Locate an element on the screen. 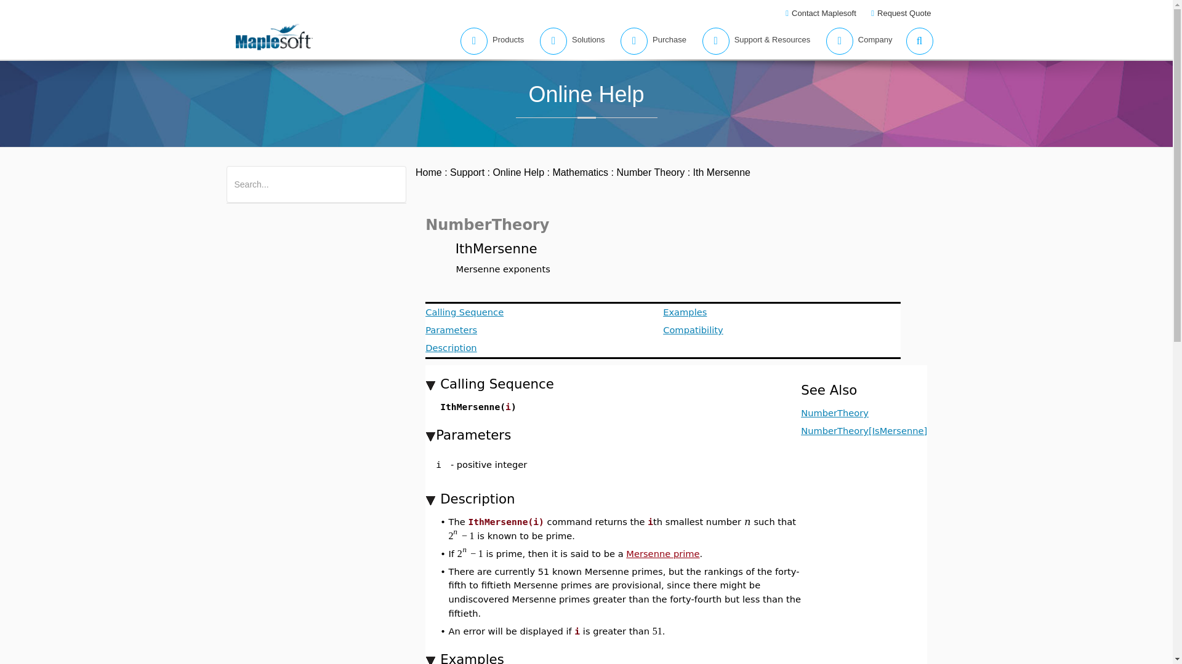 This screenshot has height=664, width=1182. Request Quote is located at coordinates (903, 14).